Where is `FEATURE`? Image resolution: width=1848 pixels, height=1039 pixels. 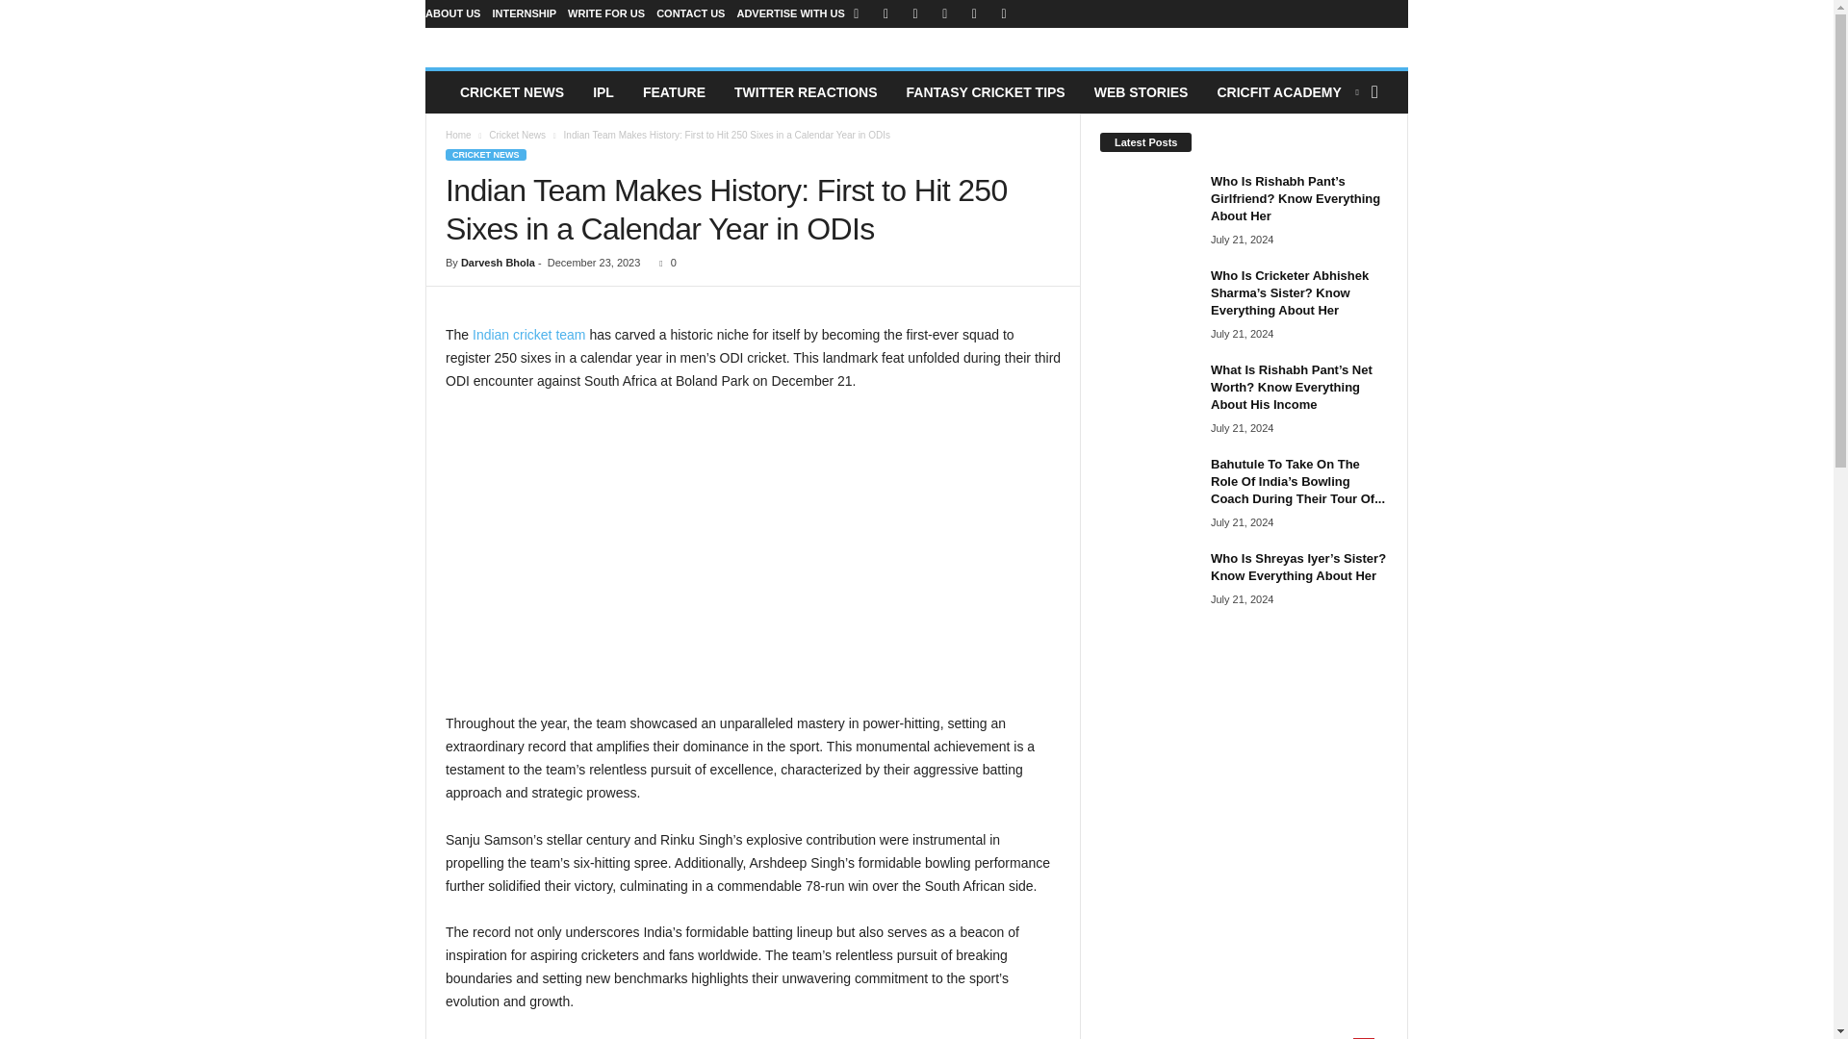
FEATURE is located at coordinates (674, 92).